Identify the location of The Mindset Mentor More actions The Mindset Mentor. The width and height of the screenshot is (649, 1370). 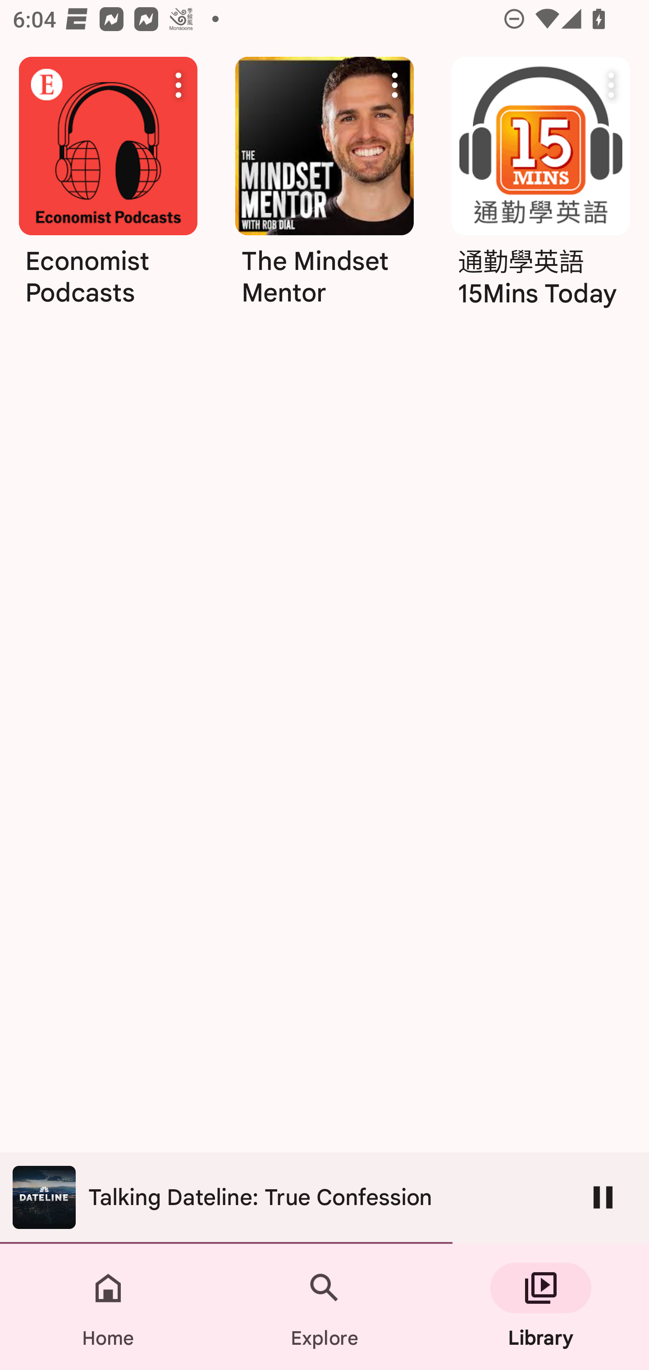
(324, 187).